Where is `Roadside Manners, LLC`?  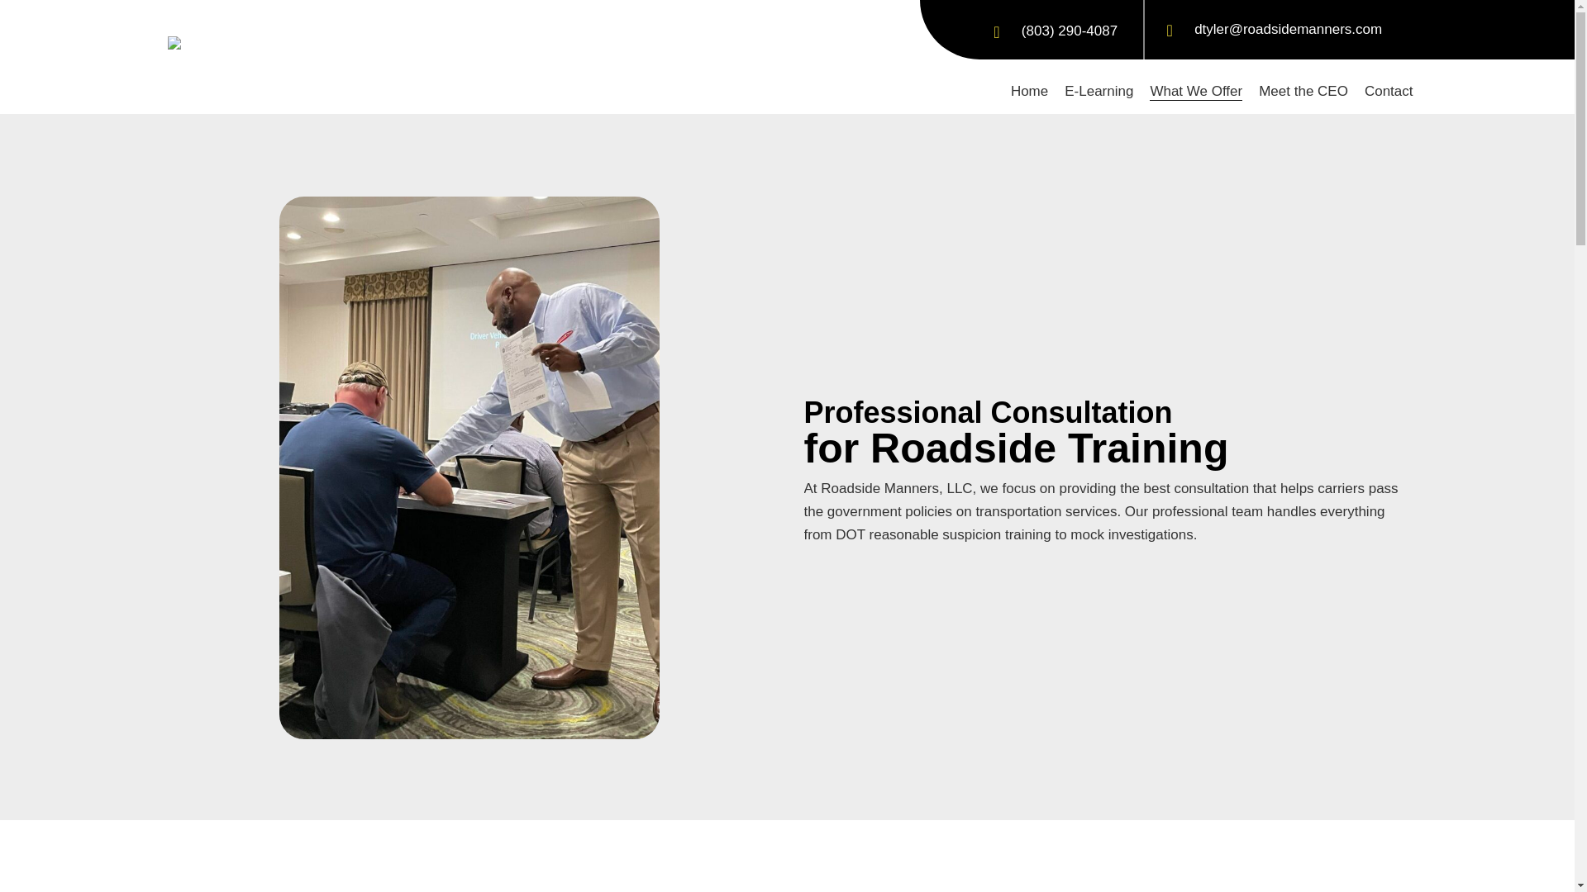 Roadside Manners, LLC is located at coordinates (249, 43).